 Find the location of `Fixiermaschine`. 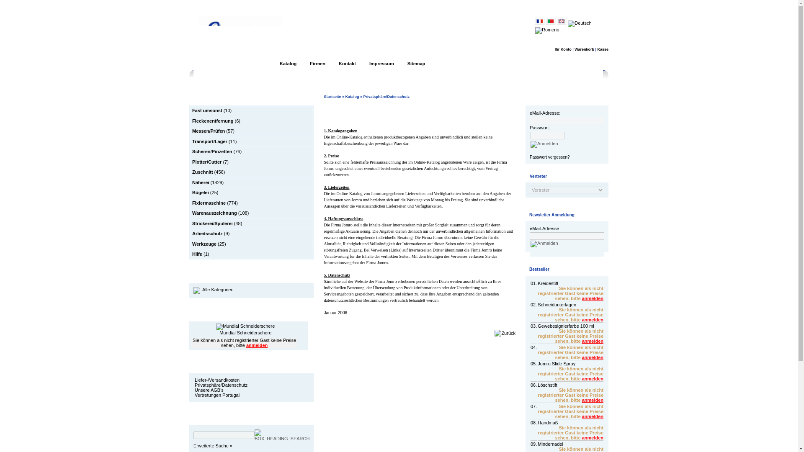

Fixiermaschine is located at coordinates (209, 203).